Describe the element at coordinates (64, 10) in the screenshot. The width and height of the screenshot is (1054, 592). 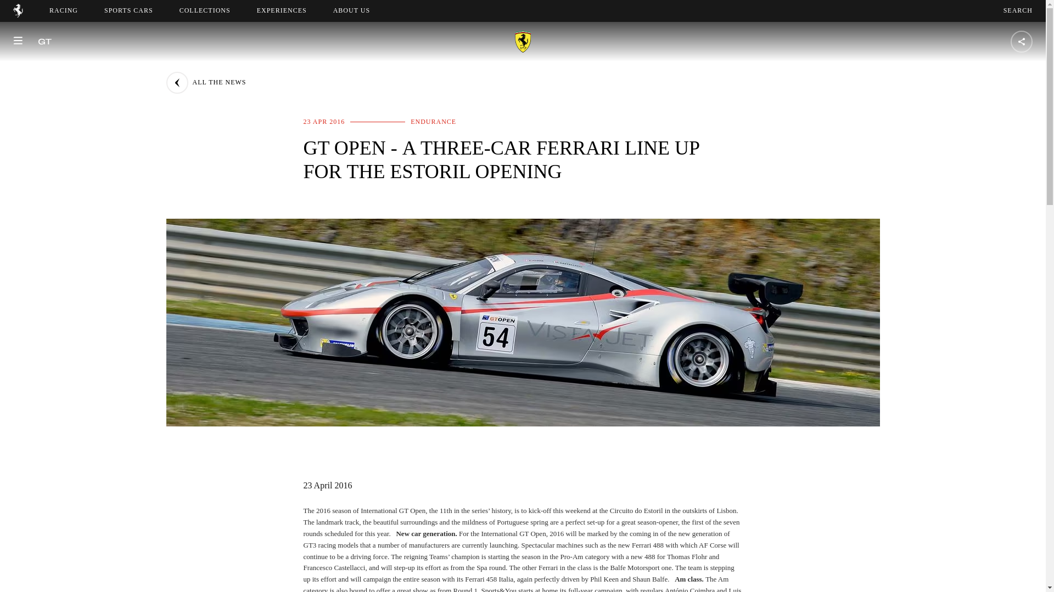
I see `RACING` at that location.